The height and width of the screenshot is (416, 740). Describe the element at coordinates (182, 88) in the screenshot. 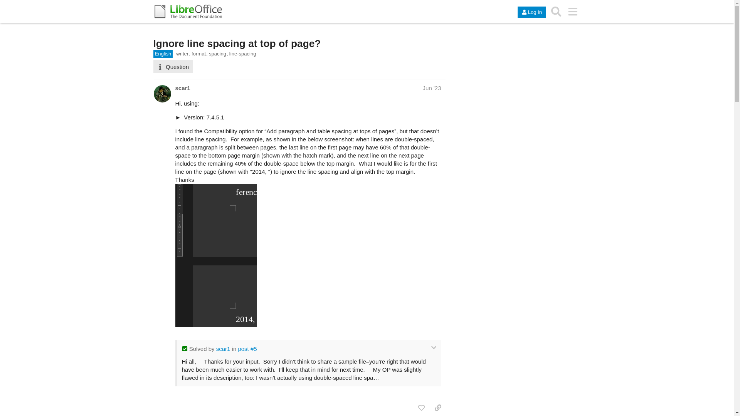

I see `scar1` at that location.